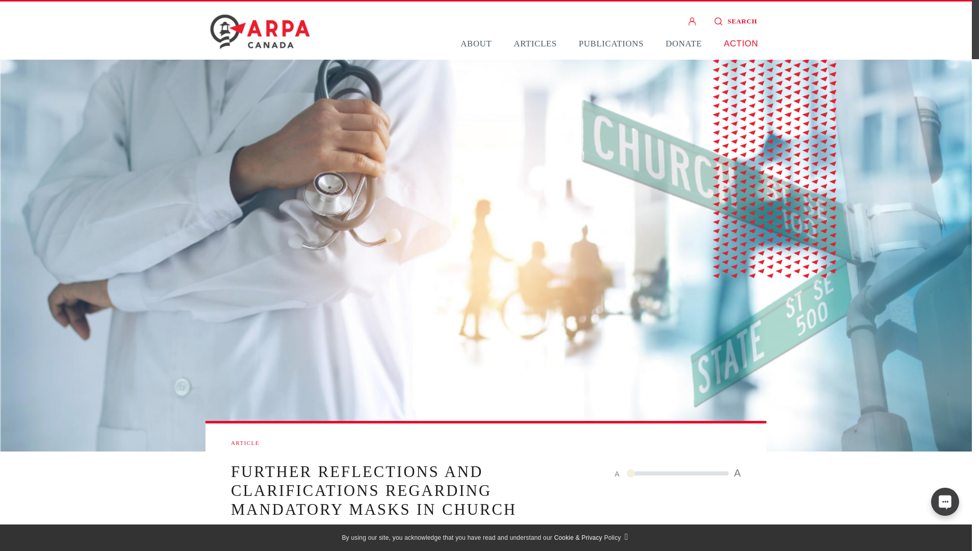 This screenshot has height=551, width=979. What do you see at coordinates (683, 43) in the screenshot?
I see `DONATE` at bounding box center [683, 43].